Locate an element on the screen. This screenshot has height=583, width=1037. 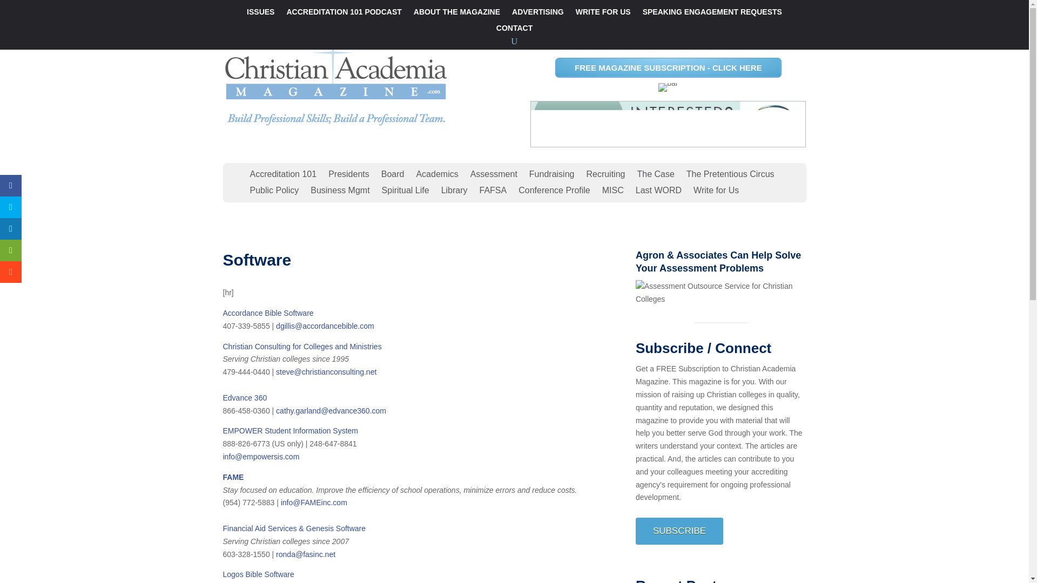
Spiritual Life is located at coordinates (405, 192).